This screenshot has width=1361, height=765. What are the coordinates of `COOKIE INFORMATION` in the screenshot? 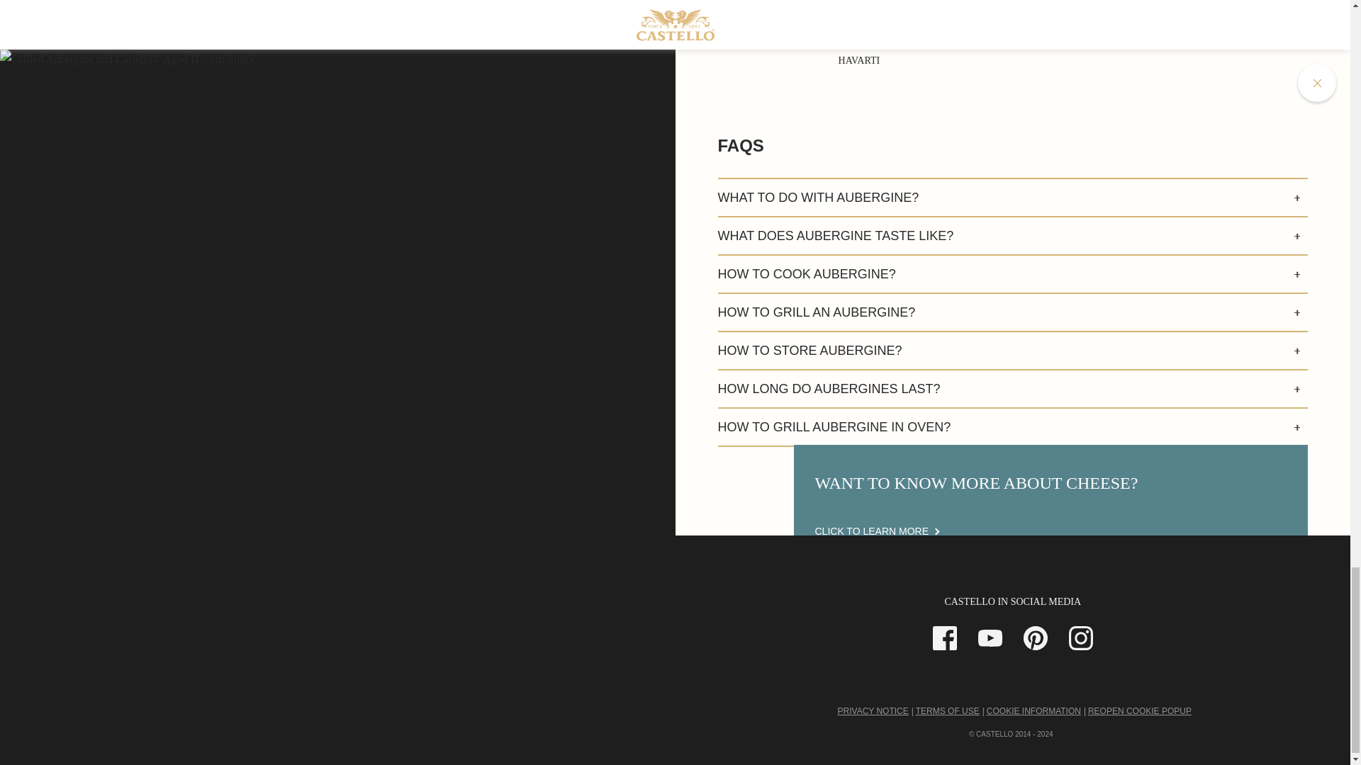 It's located at (1034, 710).